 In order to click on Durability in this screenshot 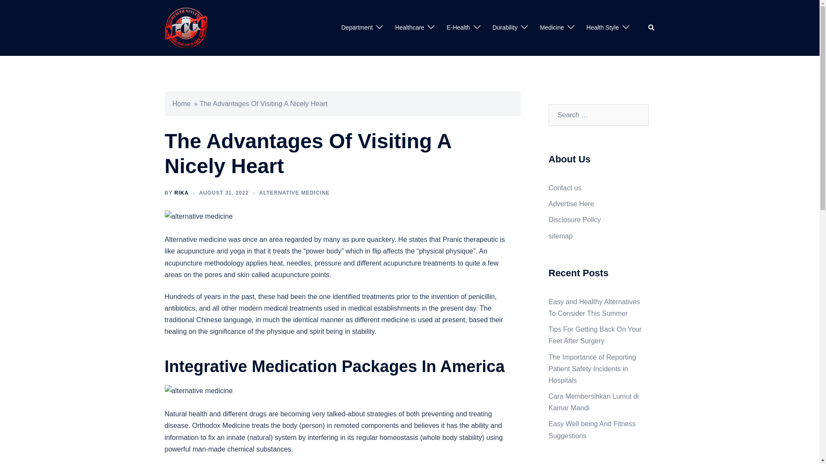, I will do `click(505, 27)`.